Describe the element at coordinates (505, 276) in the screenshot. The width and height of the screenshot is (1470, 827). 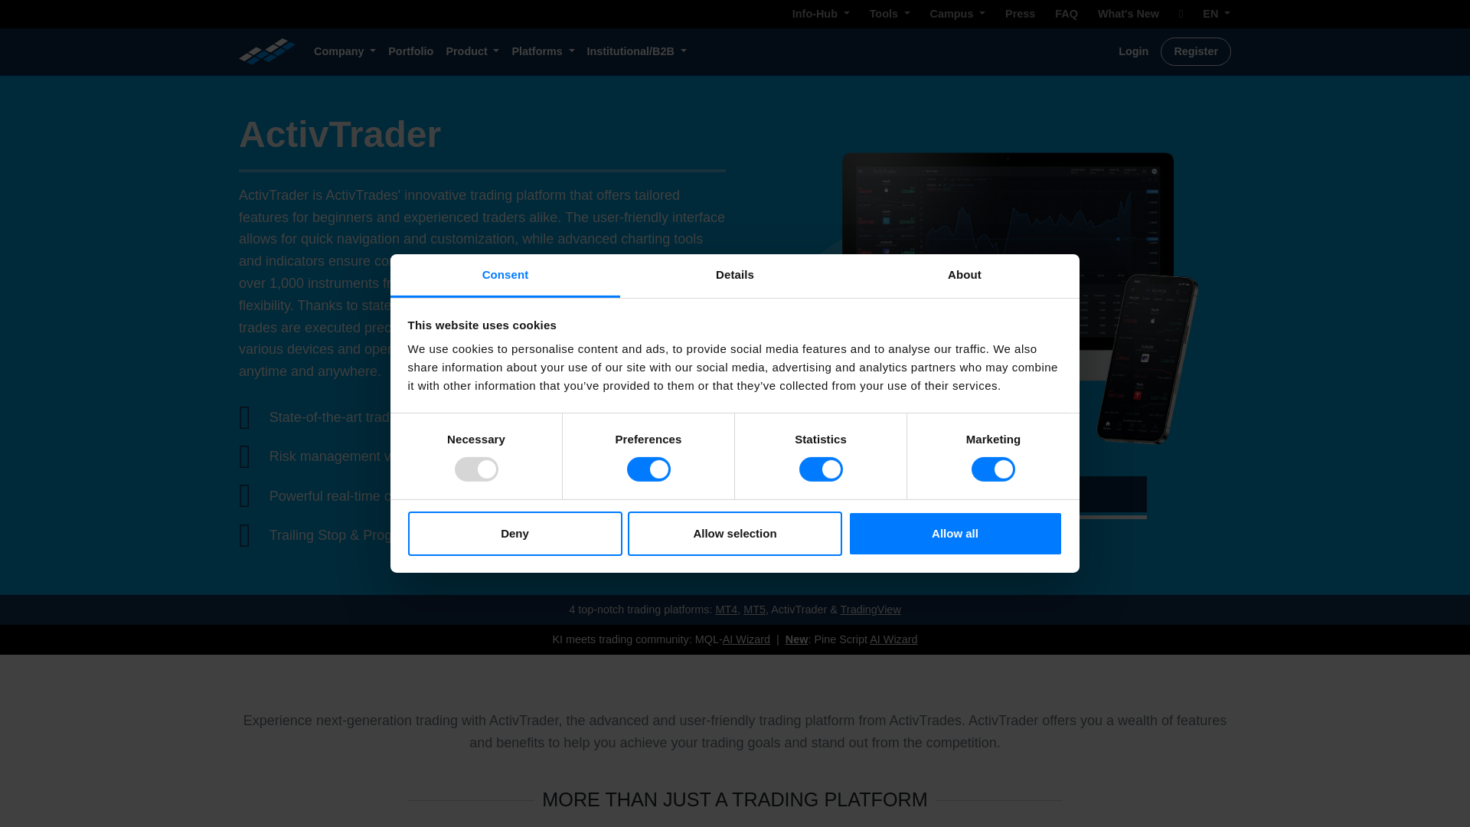
I see `Consent` at that location.